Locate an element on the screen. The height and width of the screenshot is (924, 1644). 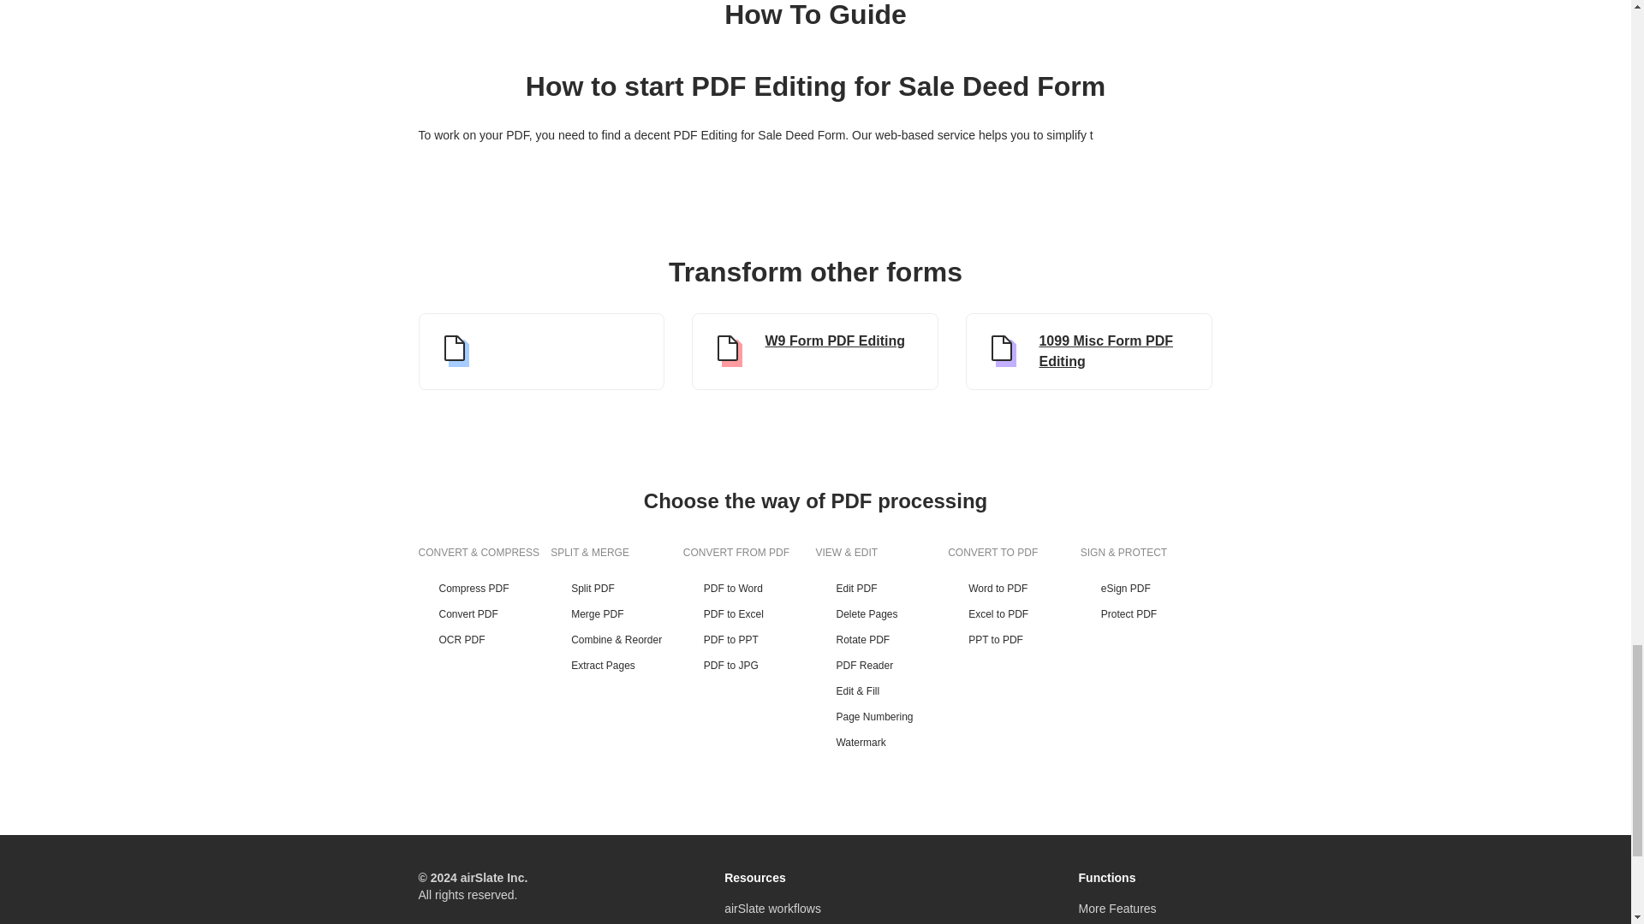
OCR PDF is located at coordinates (484, 640).